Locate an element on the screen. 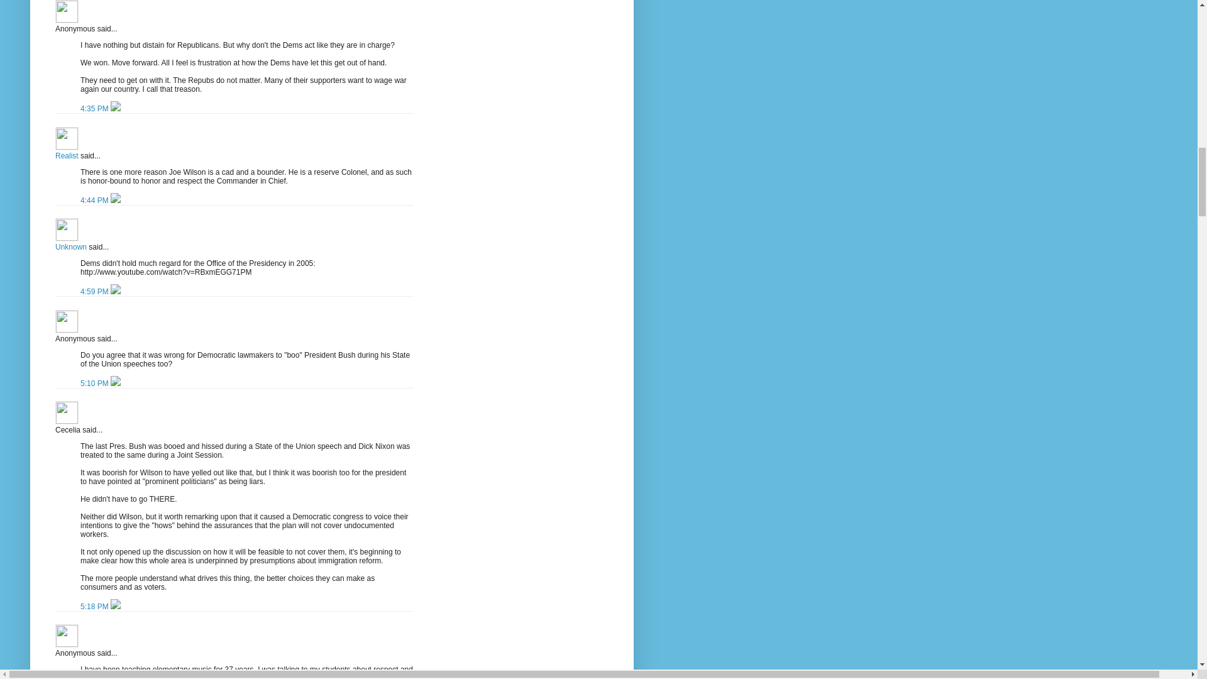 The height and width of the screenshot is (679, 1207). Unknown is located at coordinates (71, 246).